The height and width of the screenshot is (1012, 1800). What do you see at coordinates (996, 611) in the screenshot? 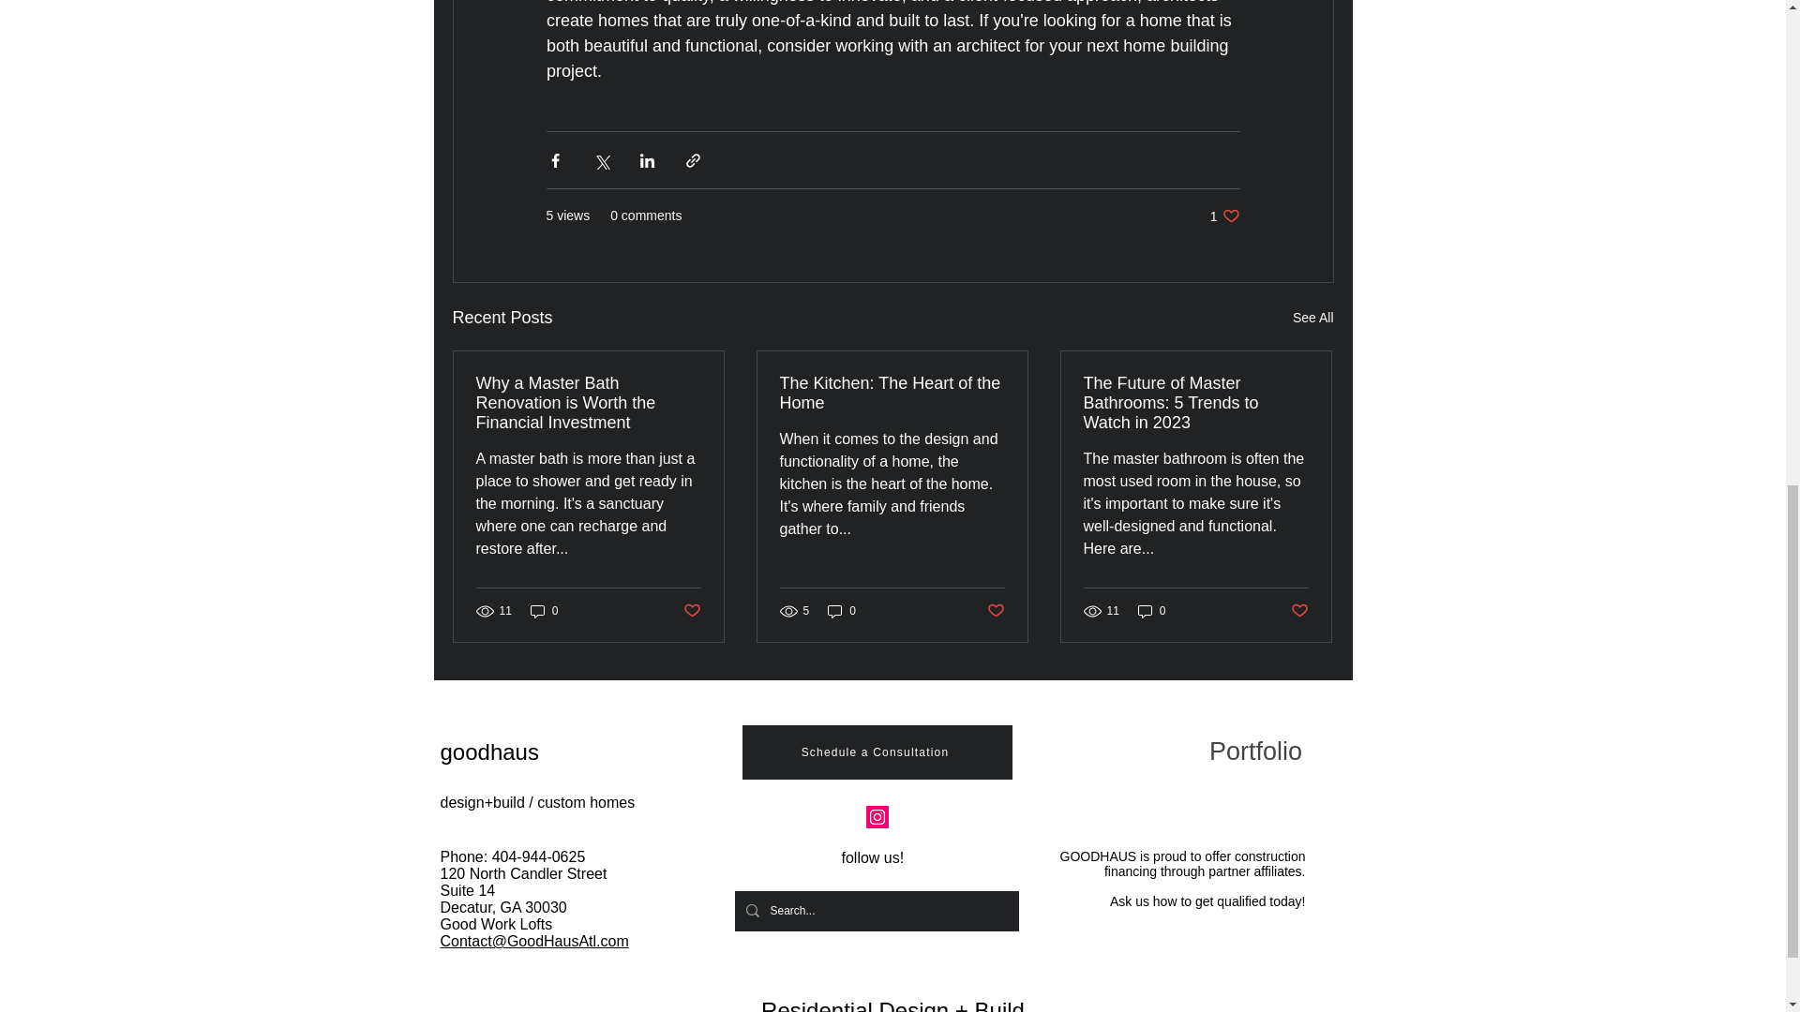
I see `Post not marked as liked` at bounding box center [996, 611].